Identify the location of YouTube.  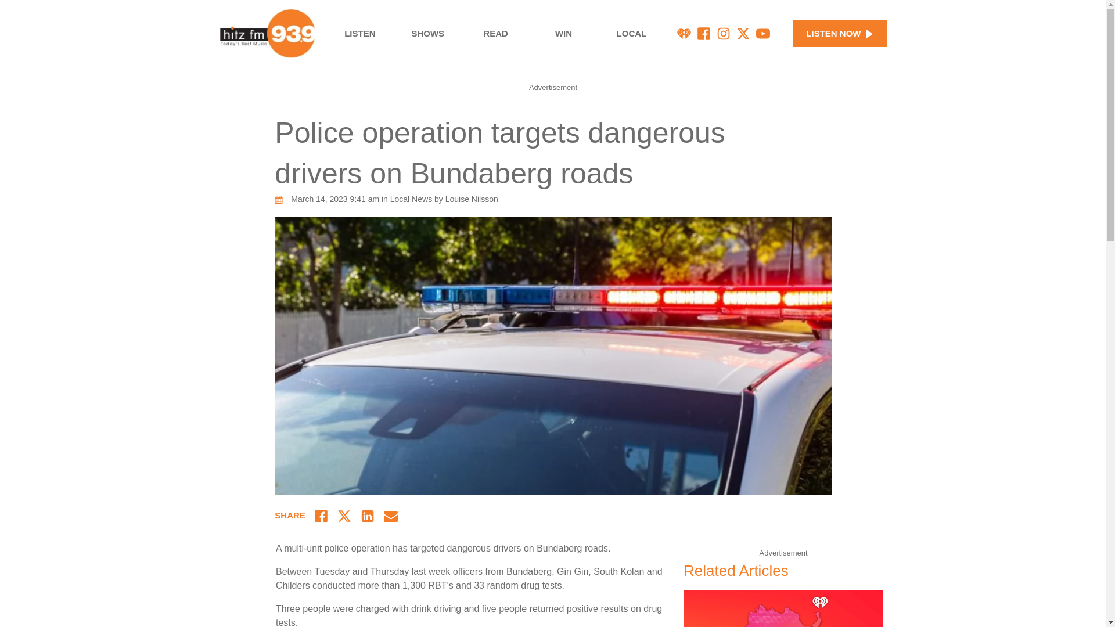
(763, 34).